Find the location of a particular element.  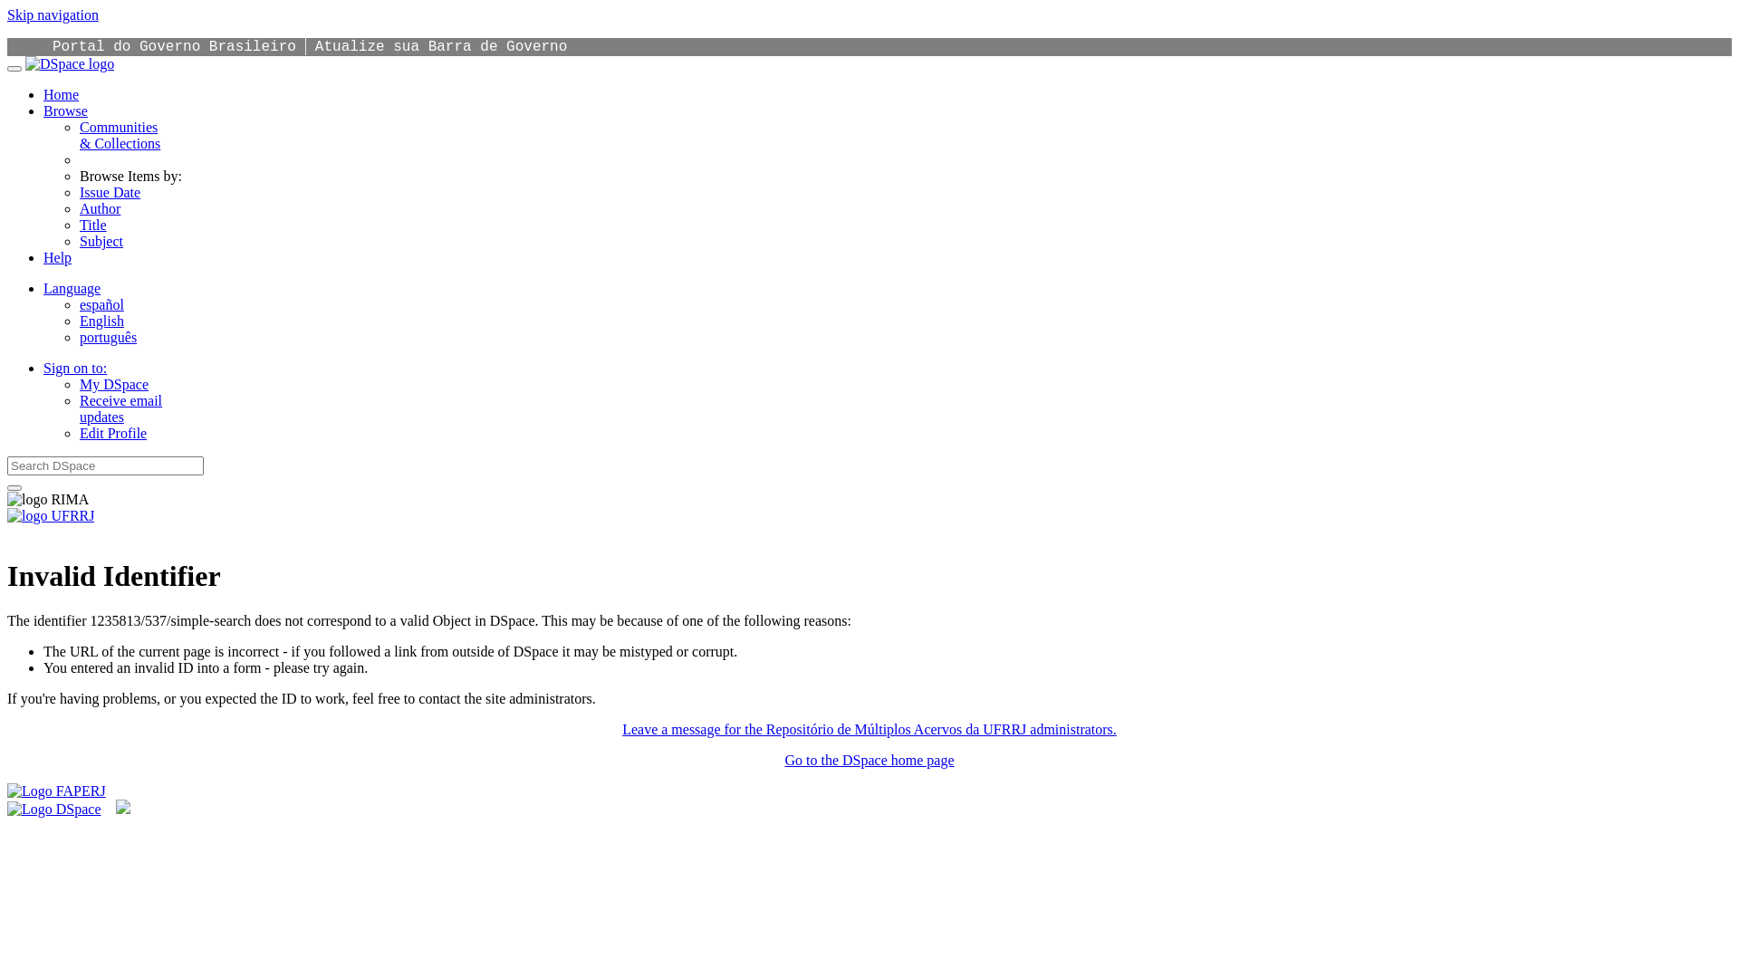

Portal do Governo Brasileiro is located at coordinates (174, 47).